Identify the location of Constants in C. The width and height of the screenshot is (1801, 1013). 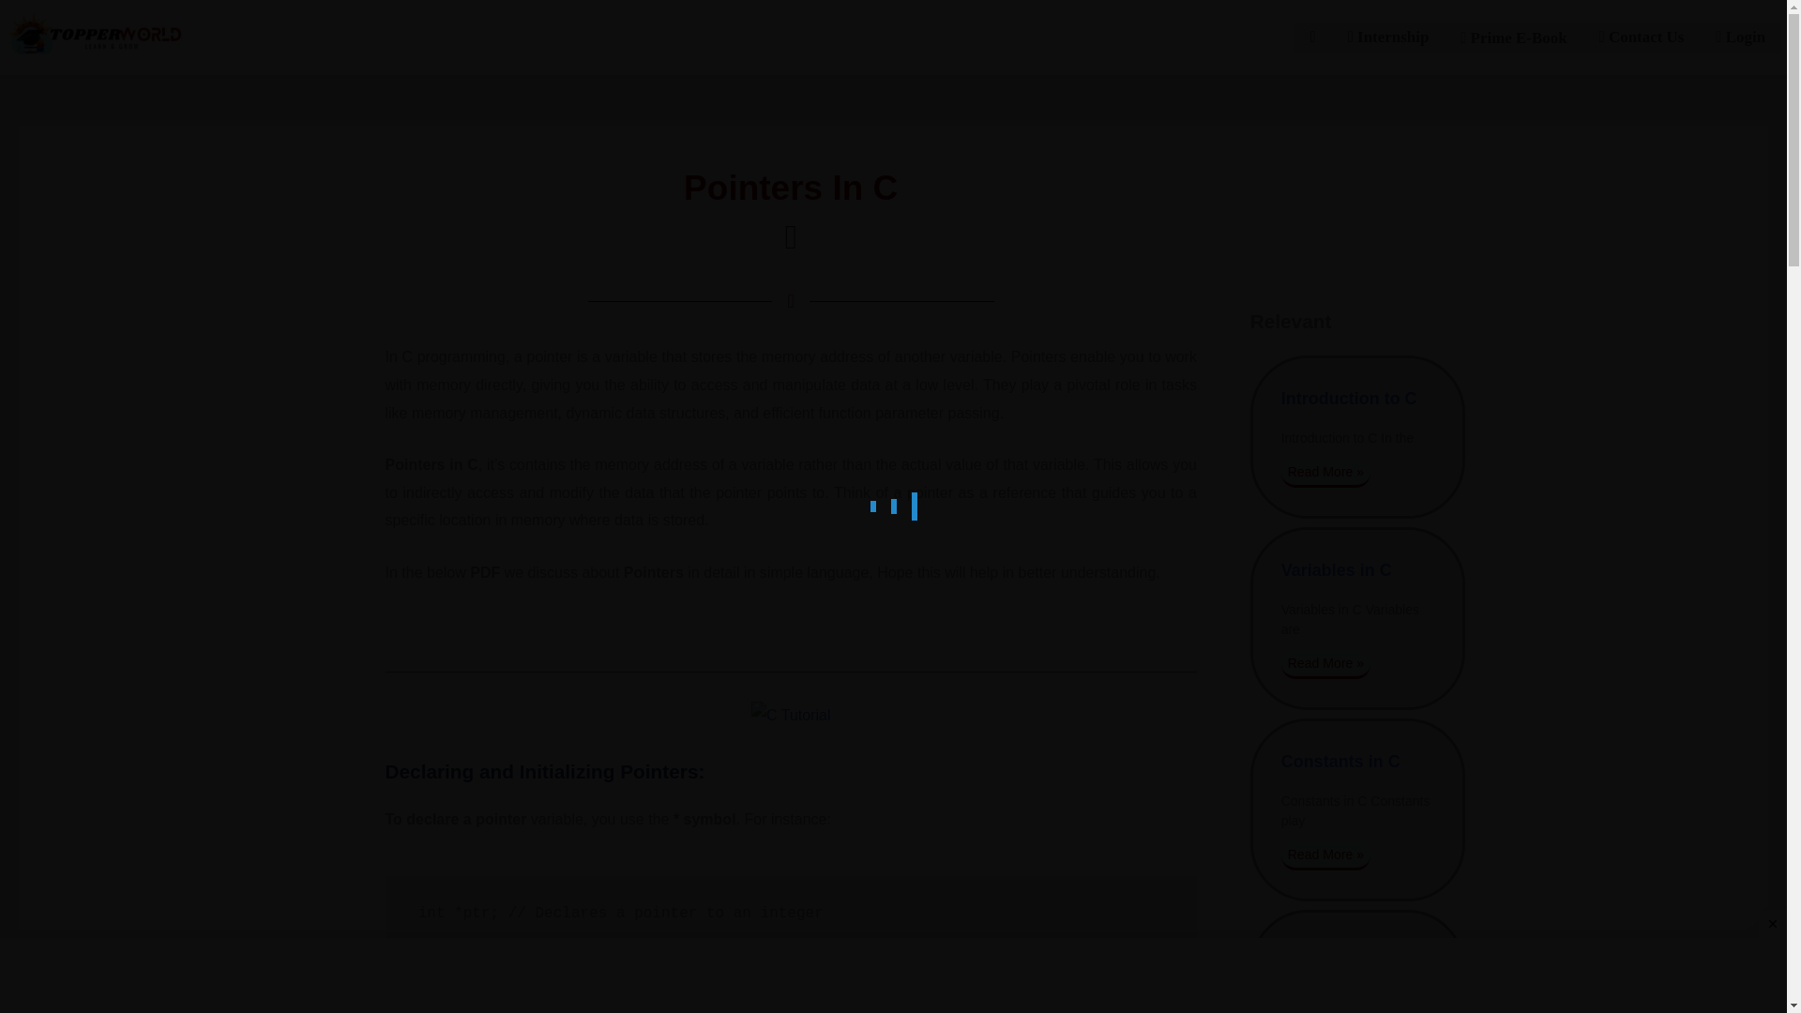
(1340, 762).